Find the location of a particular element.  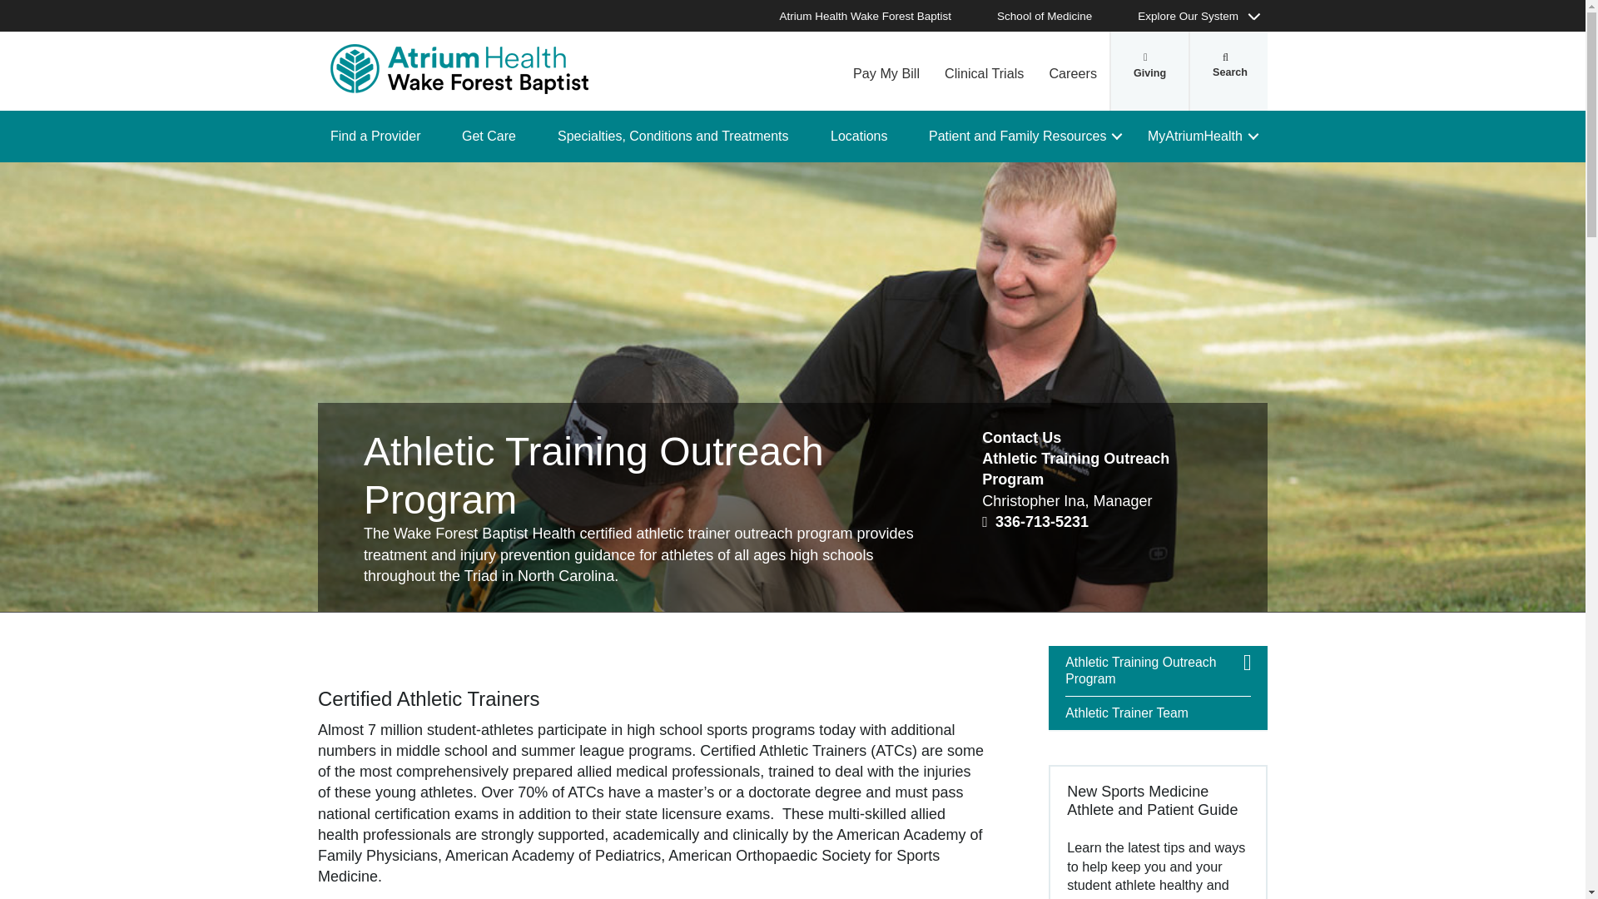

Careers is located at coordinates (1072, 70).